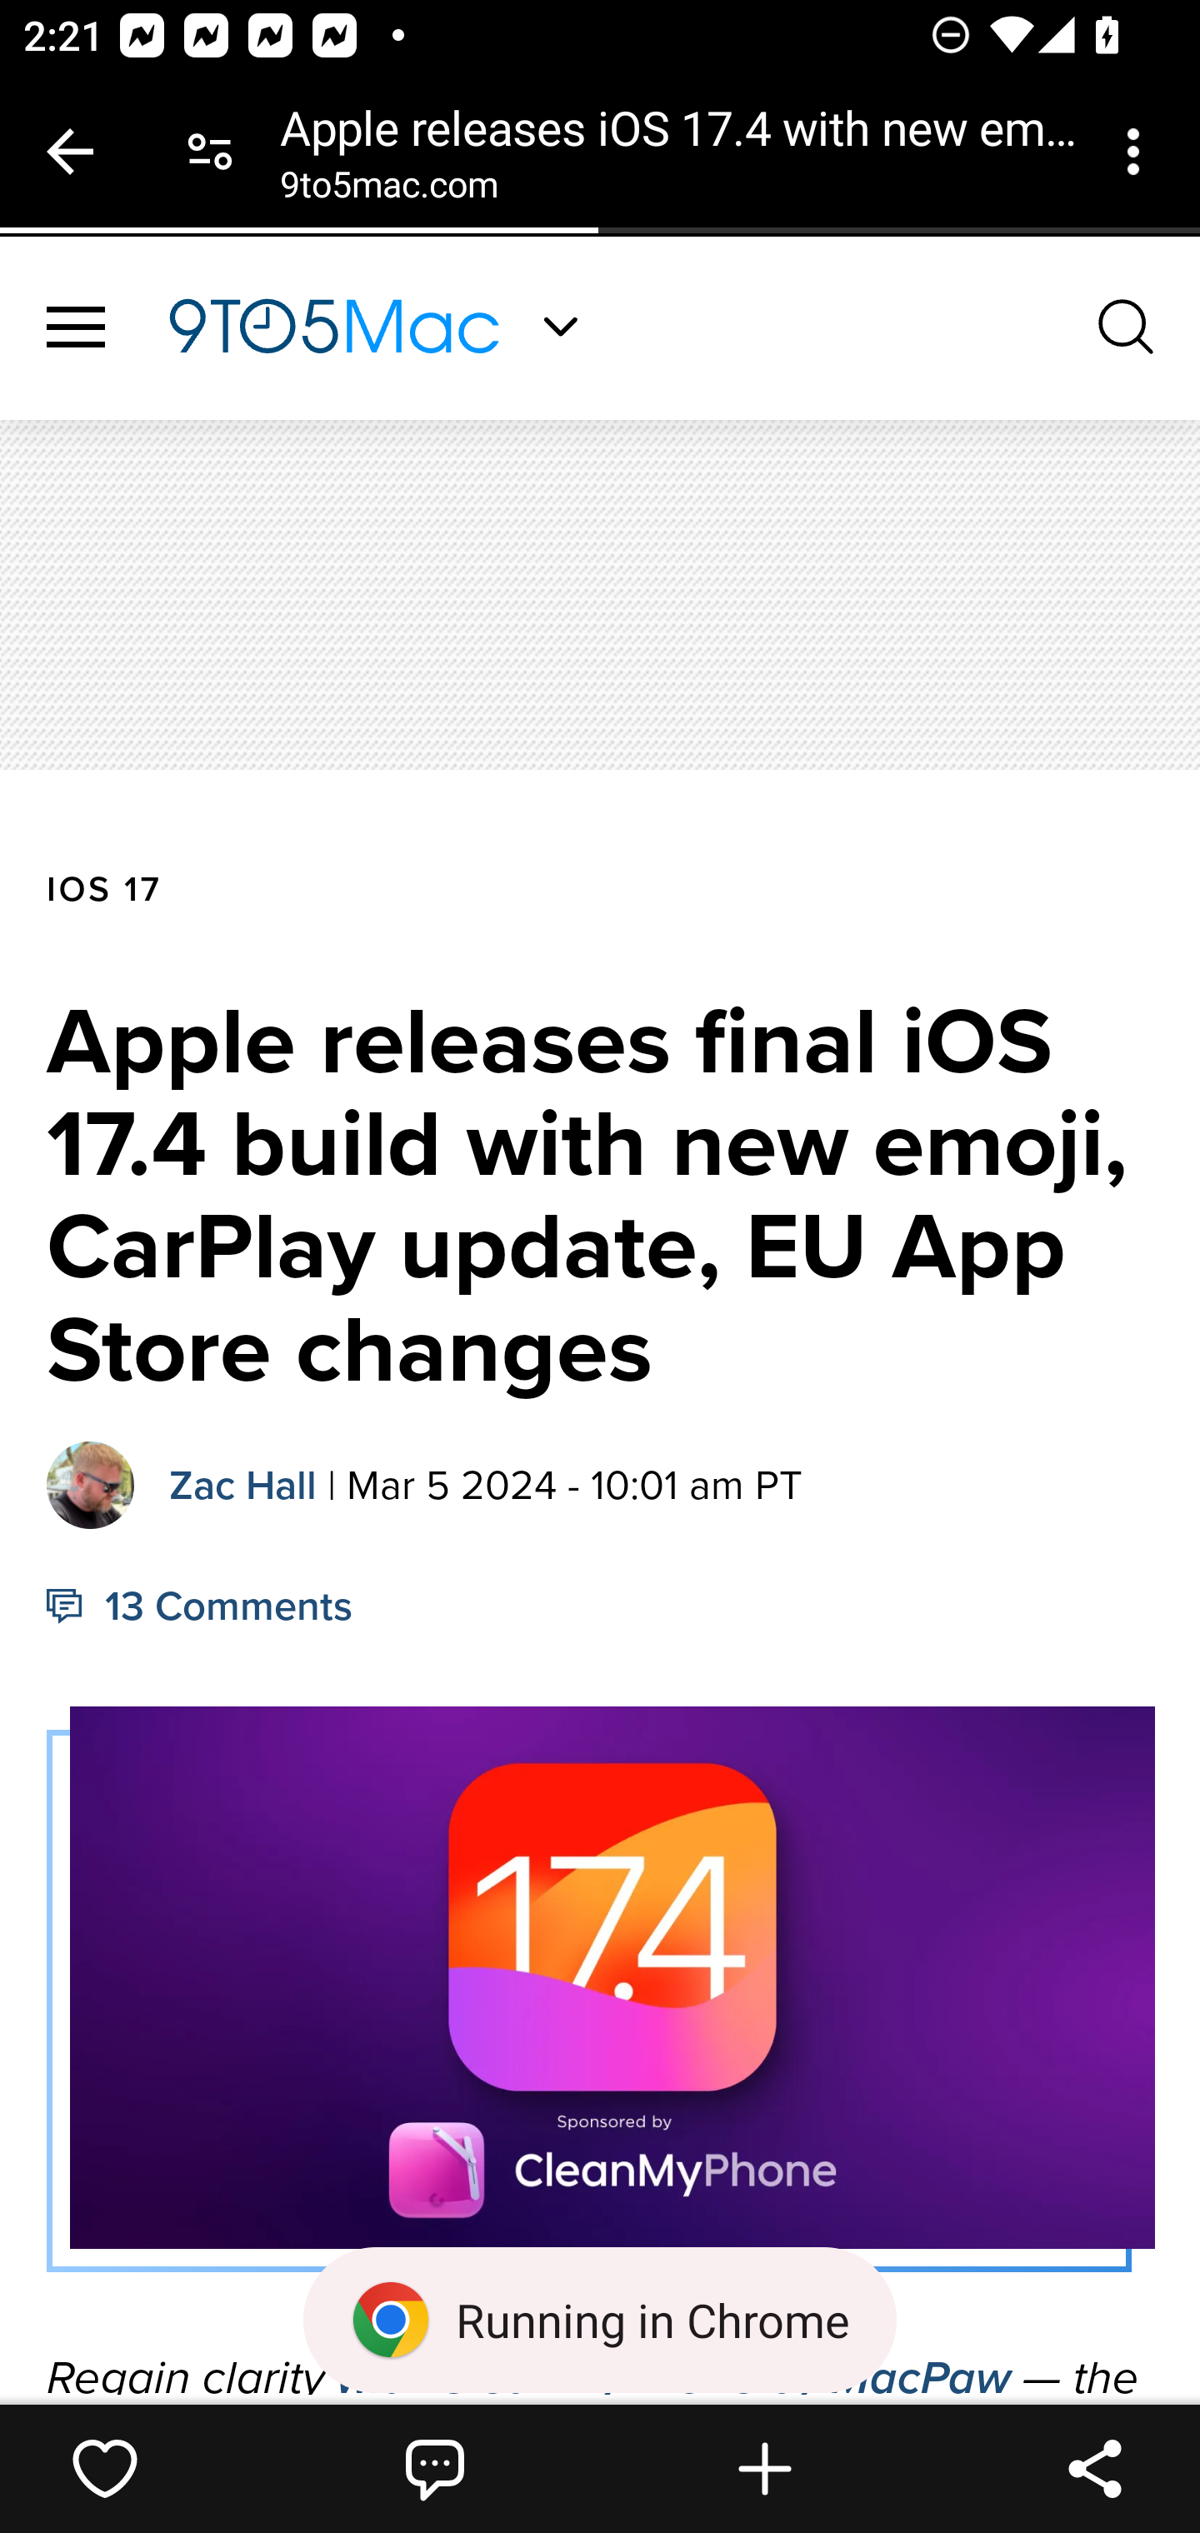 The image size is (1200, 2533). I want to click on Close tab, so click(70, 152).